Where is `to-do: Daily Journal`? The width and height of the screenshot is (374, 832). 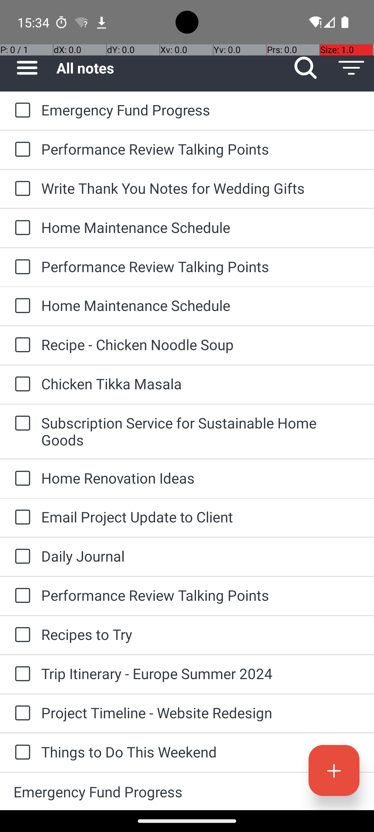 to-do: Daily Journal is located at coordinates (21, 557).